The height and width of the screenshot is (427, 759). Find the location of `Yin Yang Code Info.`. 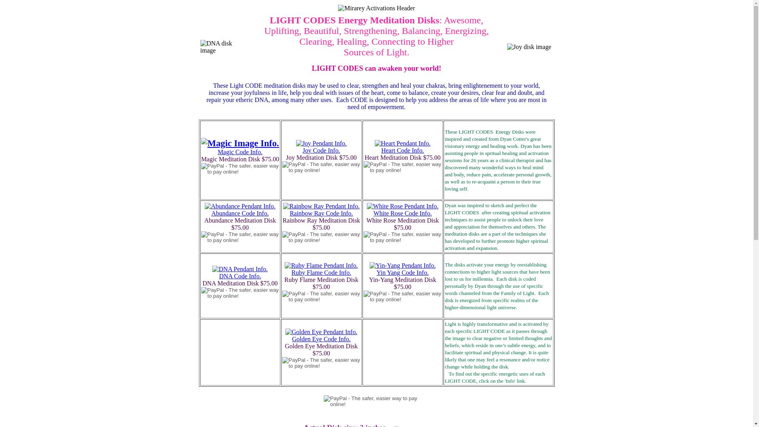

Yin Yang Code Info. is located at coordinates (402, 272).